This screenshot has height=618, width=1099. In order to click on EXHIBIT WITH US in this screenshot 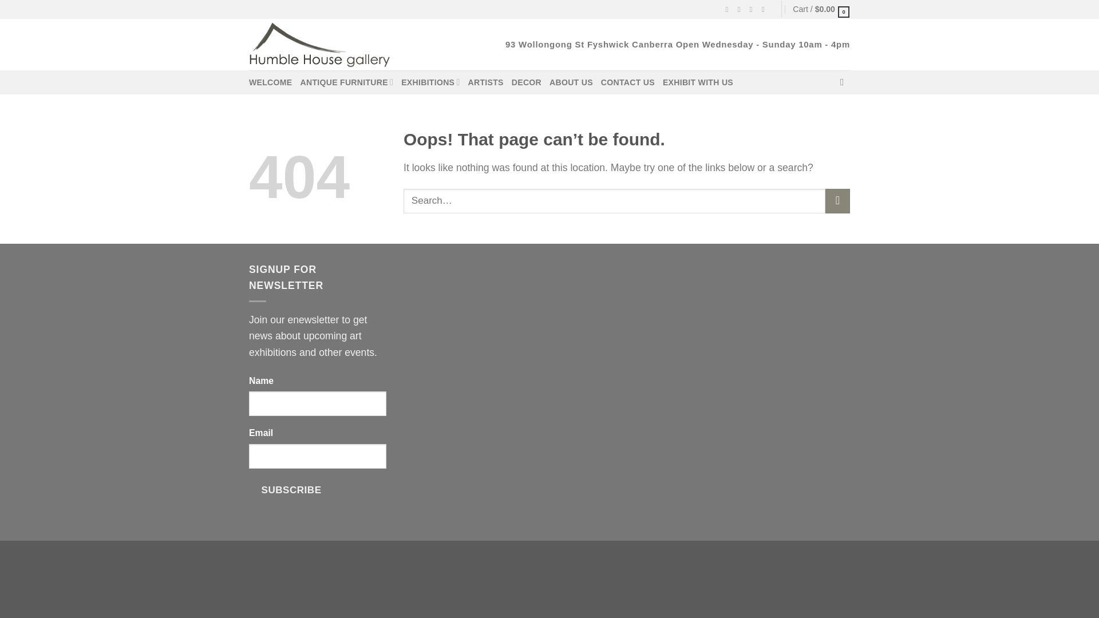, I will do `click(697, 82)`.